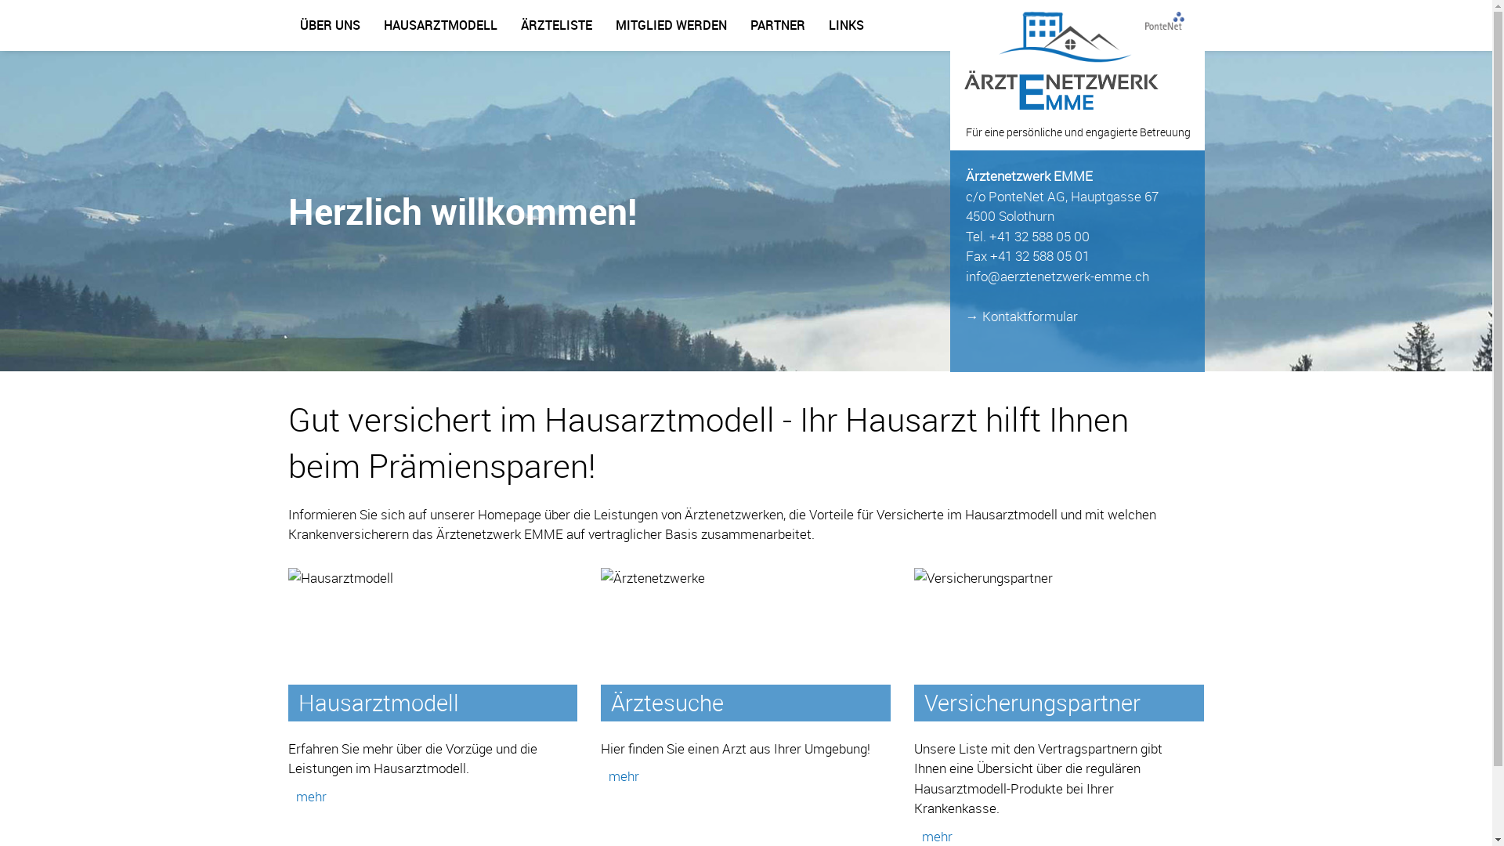 Image resolution: width=1504 pixels, height=846 pixels. What do you see at coordinates (307, 796) in the screenshot?
I see `mehr` at bounding box center [307, 796].